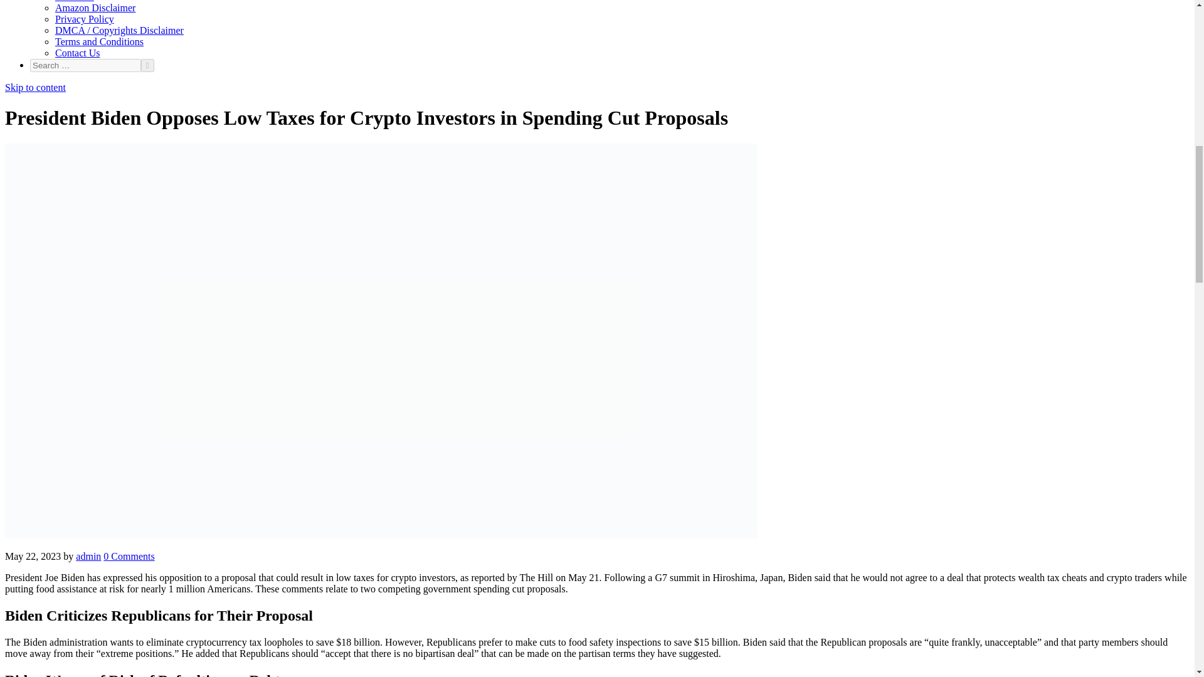  I want to click on About Us, so click(74, 1).